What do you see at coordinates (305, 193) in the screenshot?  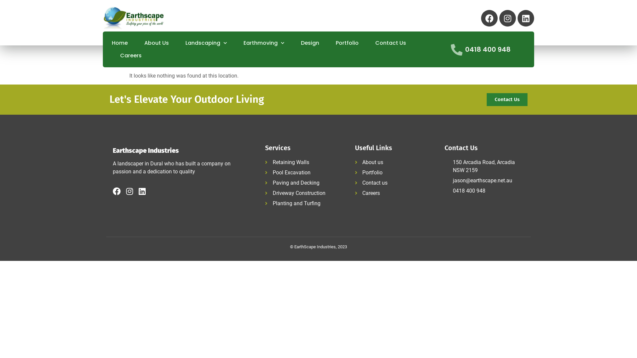 I see `Driveway Construction` at bounding box center [305, 193].